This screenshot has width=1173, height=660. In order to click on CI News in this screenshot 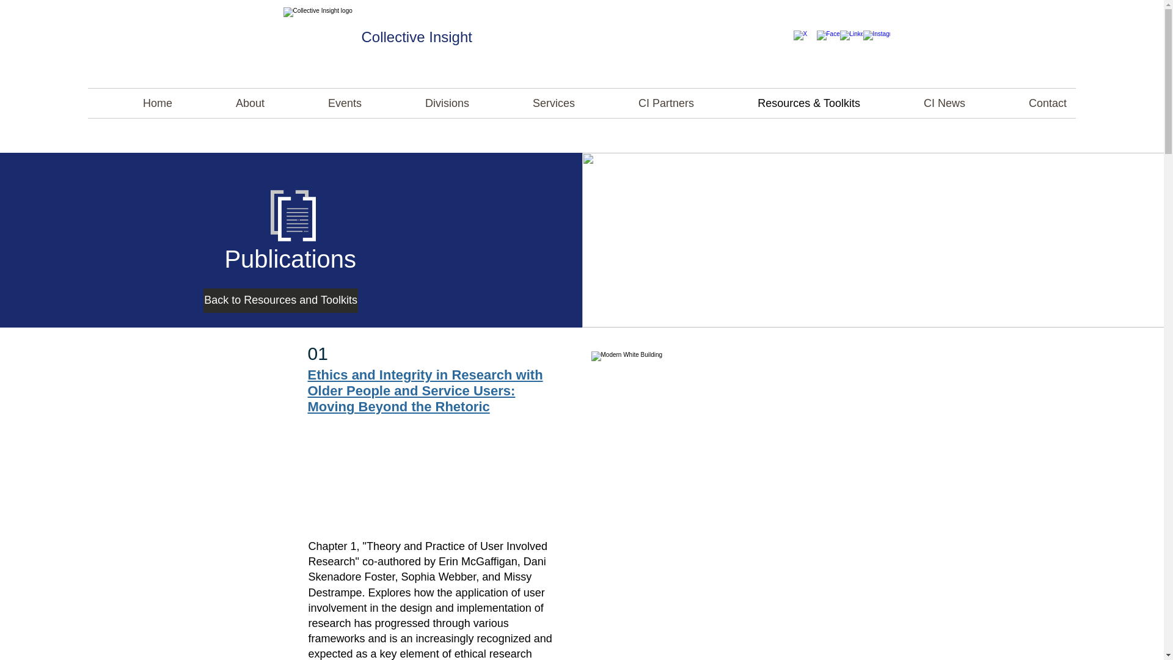, I will do `click(921, 103)`.